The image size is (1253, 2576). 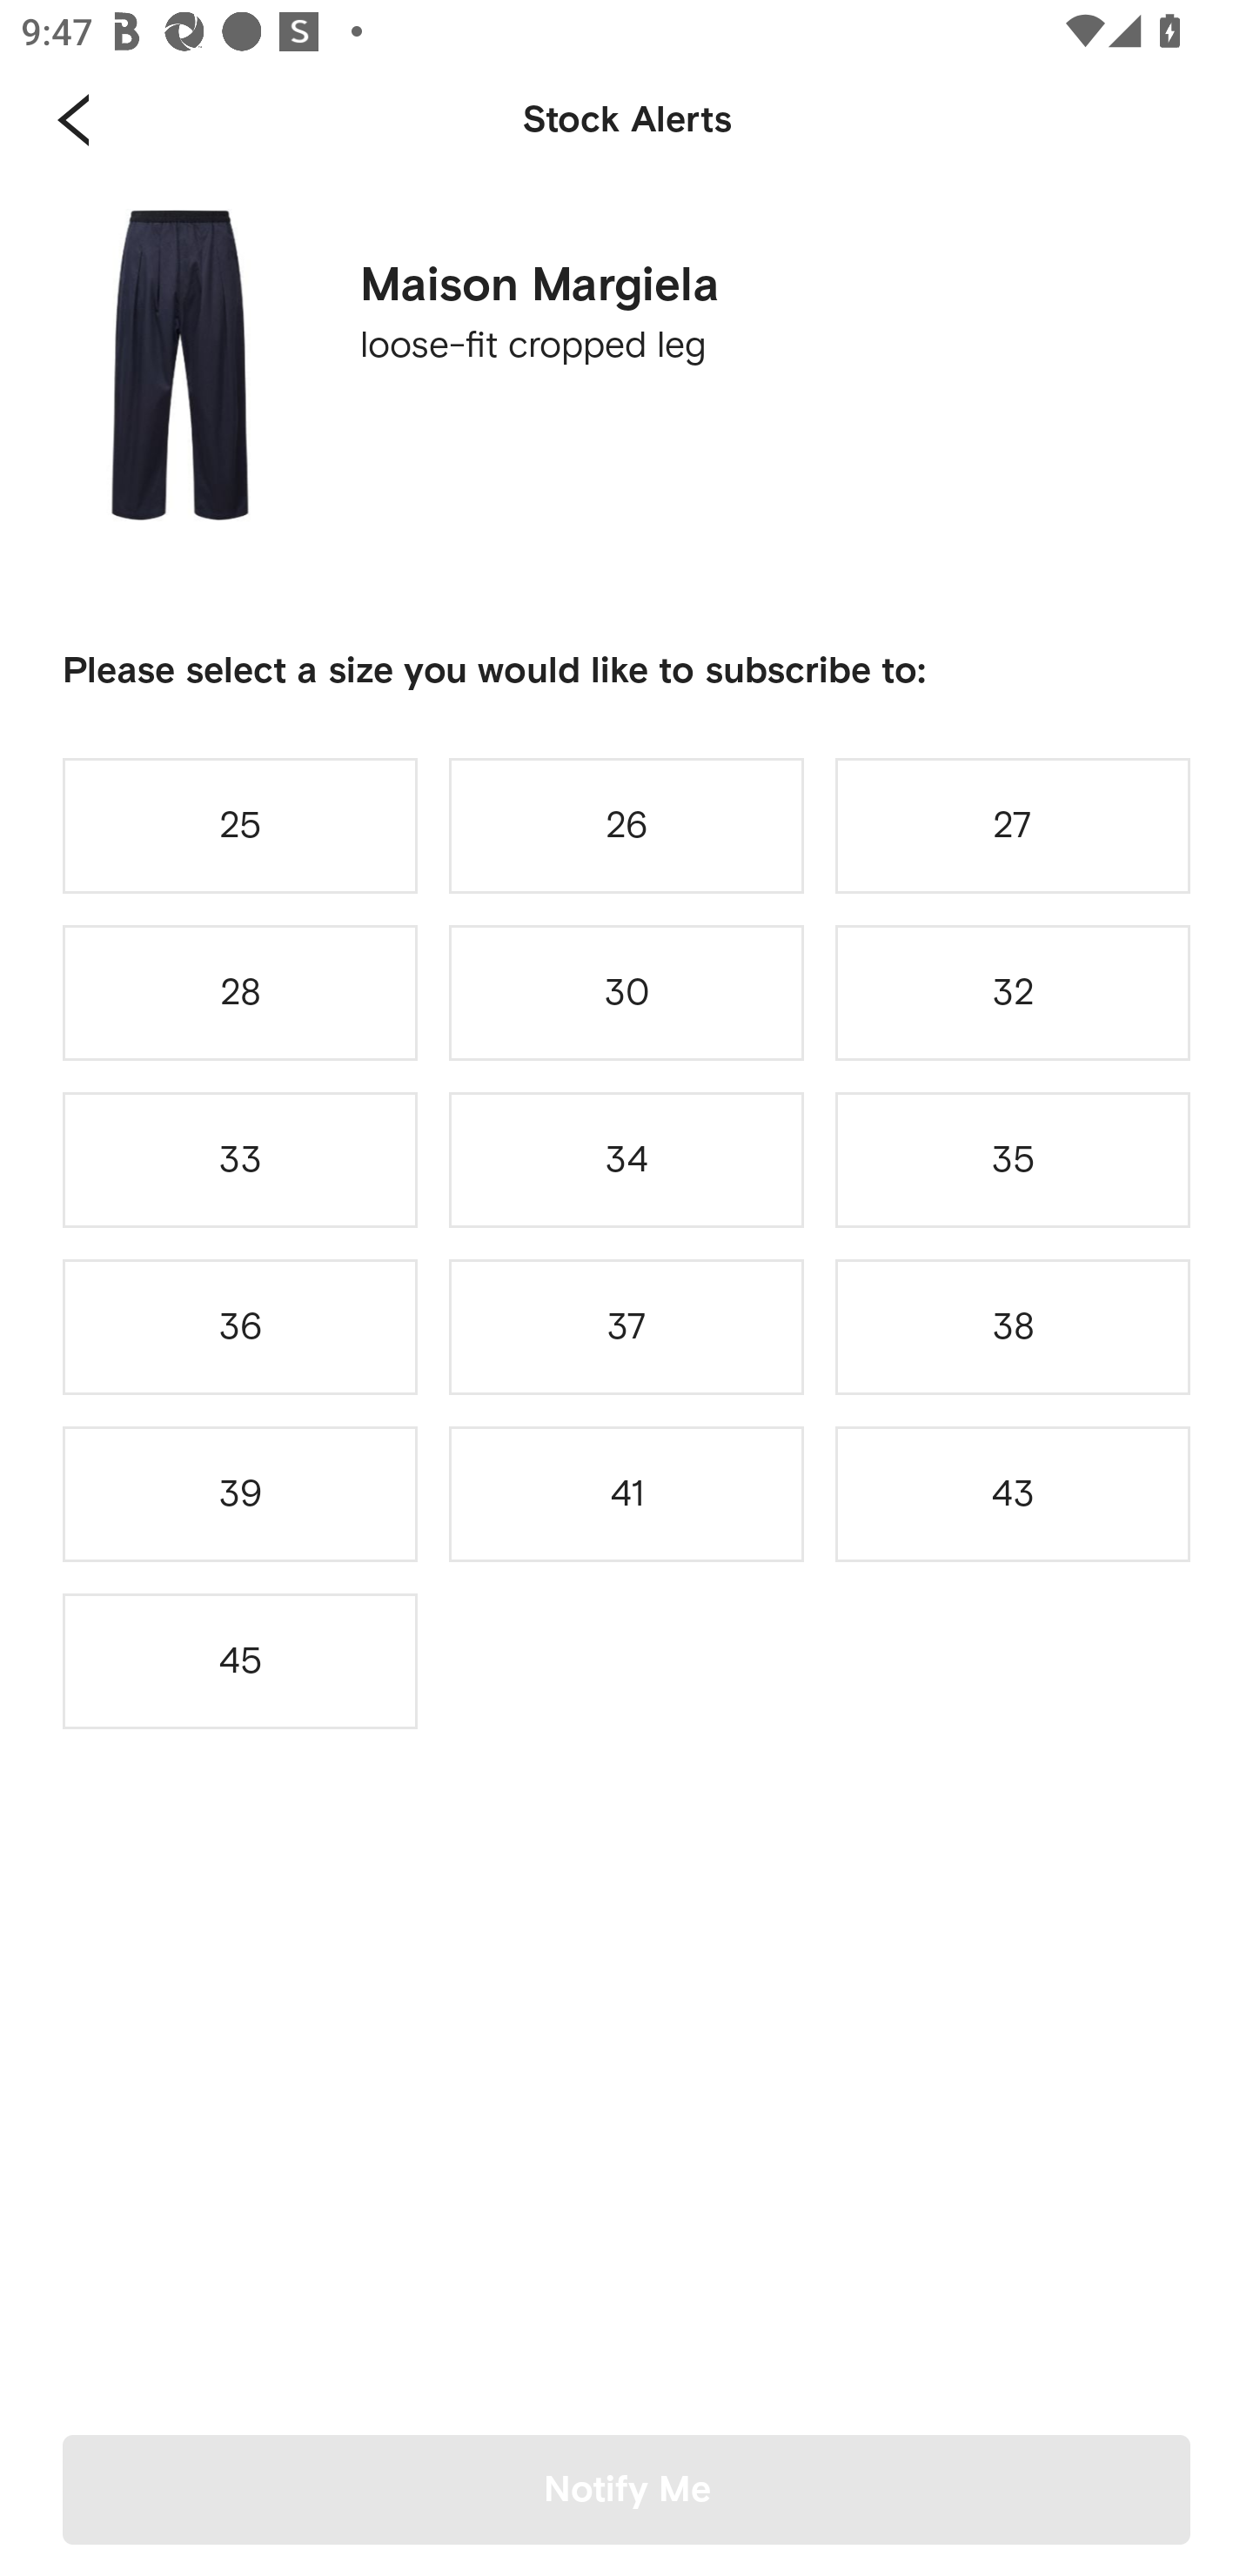 What do you see at coordinates (240, 825) in the screenshot?
I see `25` at bounding box center [240, 825].